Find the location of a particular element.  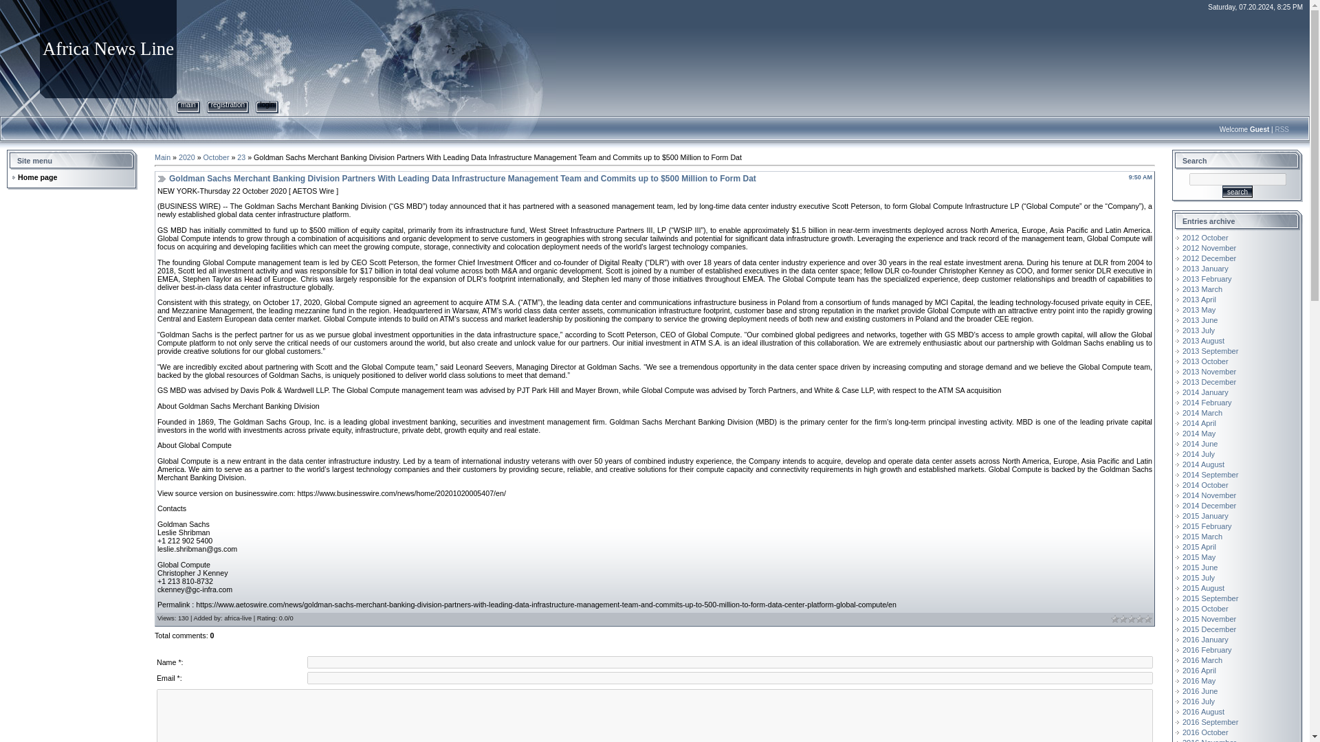

main is located at coordinates (188, 104).